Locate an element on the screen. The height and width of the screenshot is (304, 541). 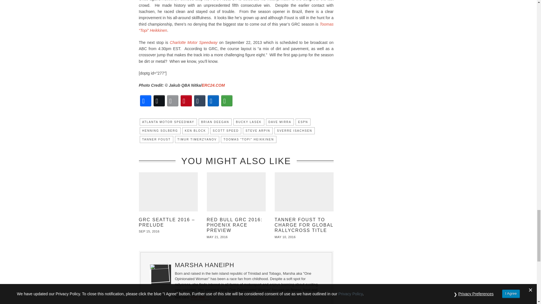
LinkedIn is located at coordinates (213, 101).